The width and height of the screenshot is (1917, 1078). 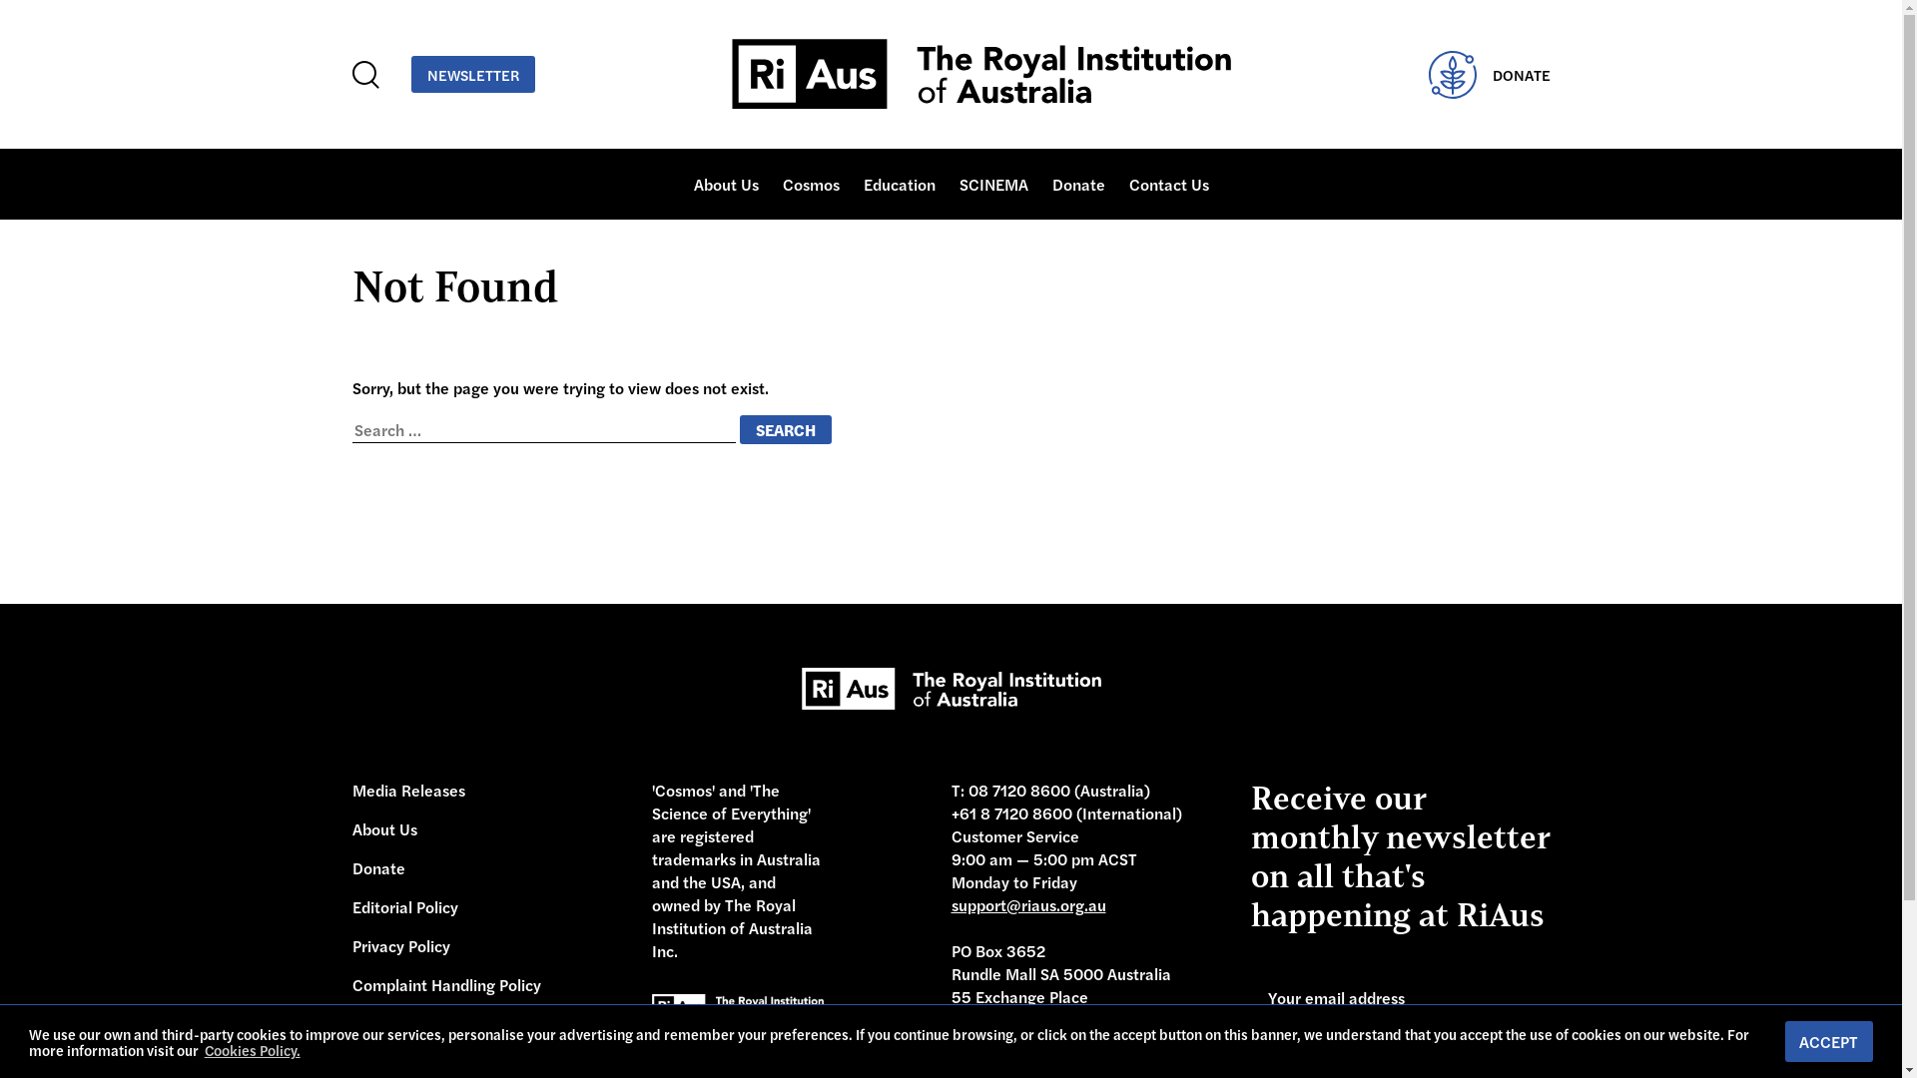 What do you see at coordinates (404, 906) in the screenshot?
I see `Editorial Policy` at bounding box center [404, 906].